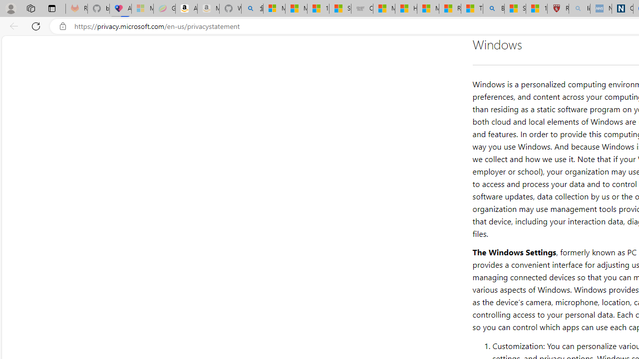 The height and width of the screenshot is (359, 639). What do you see at coordinates (120, 9) in the screenshot?
I see `Asthma Inhalers: Names and Types` at bounding box center [120, 9].